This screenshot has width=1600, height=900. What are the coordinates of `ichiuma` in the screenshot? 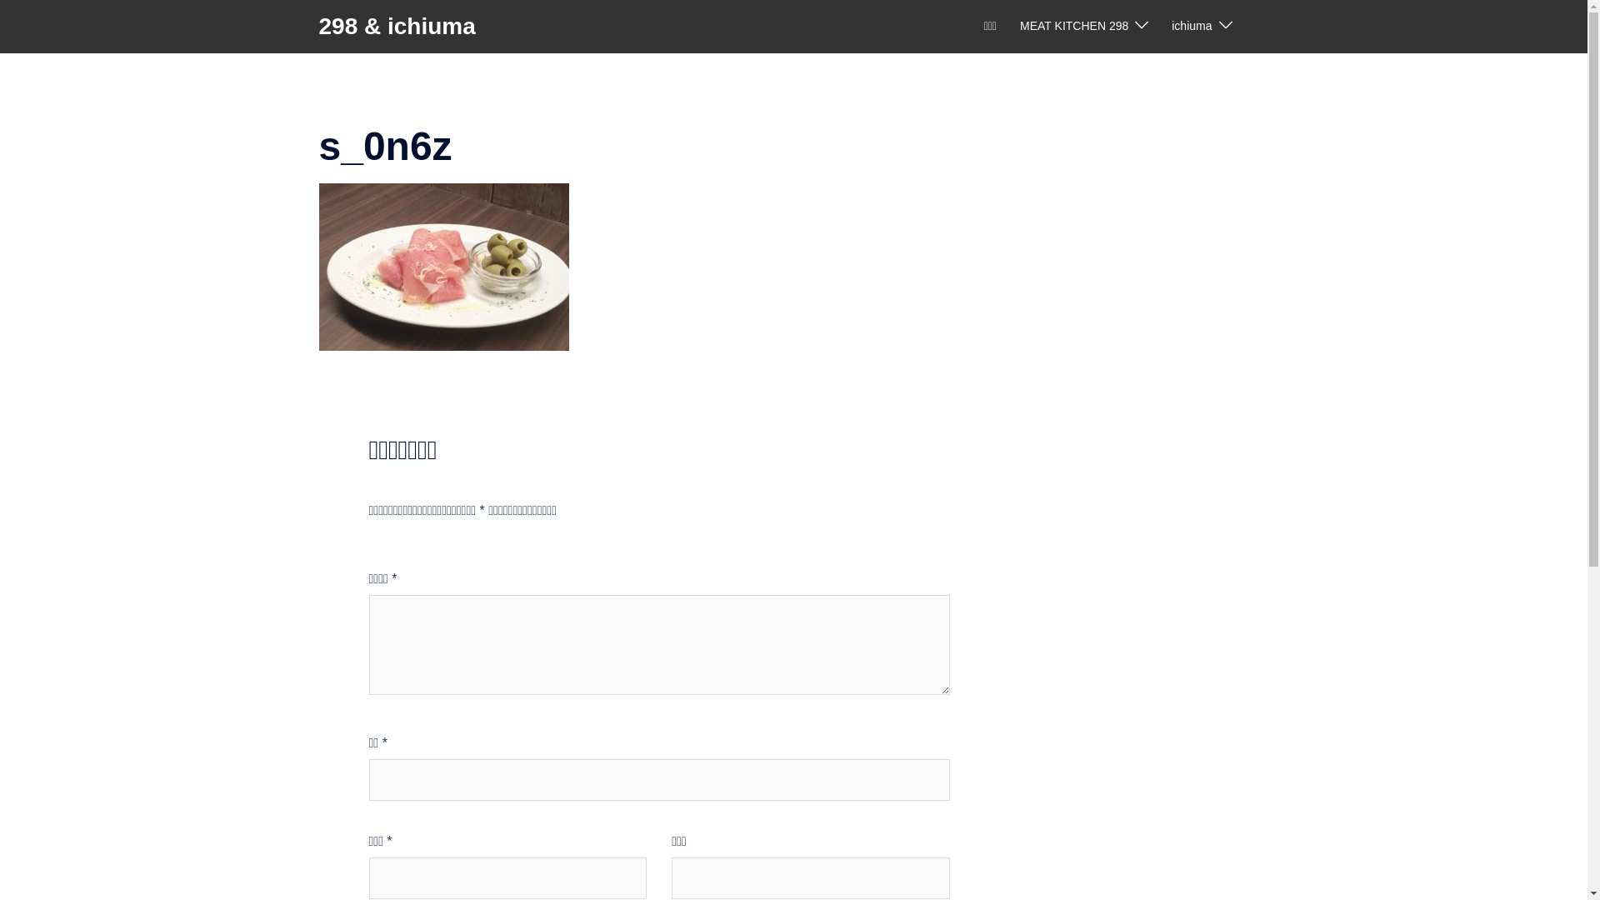 It's located at (1192, 27).